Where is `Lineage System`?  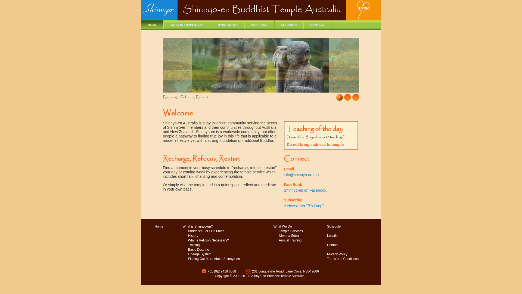
Lineage System is located at coordinates (200, 254).